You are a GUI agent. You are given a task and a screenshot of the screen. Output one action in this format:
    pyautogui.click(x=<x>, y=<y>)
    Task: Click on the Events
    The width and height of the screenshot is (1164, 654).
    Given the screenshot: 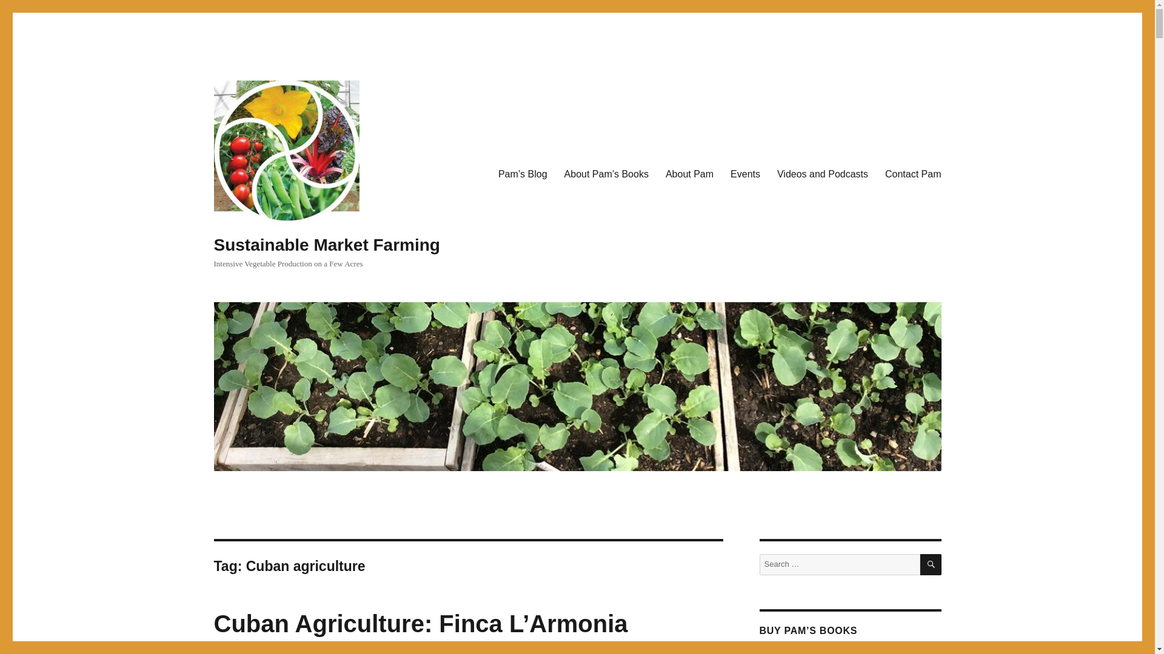 What is the action you would take?
    pyautogui.click(x=744, y=174)
    